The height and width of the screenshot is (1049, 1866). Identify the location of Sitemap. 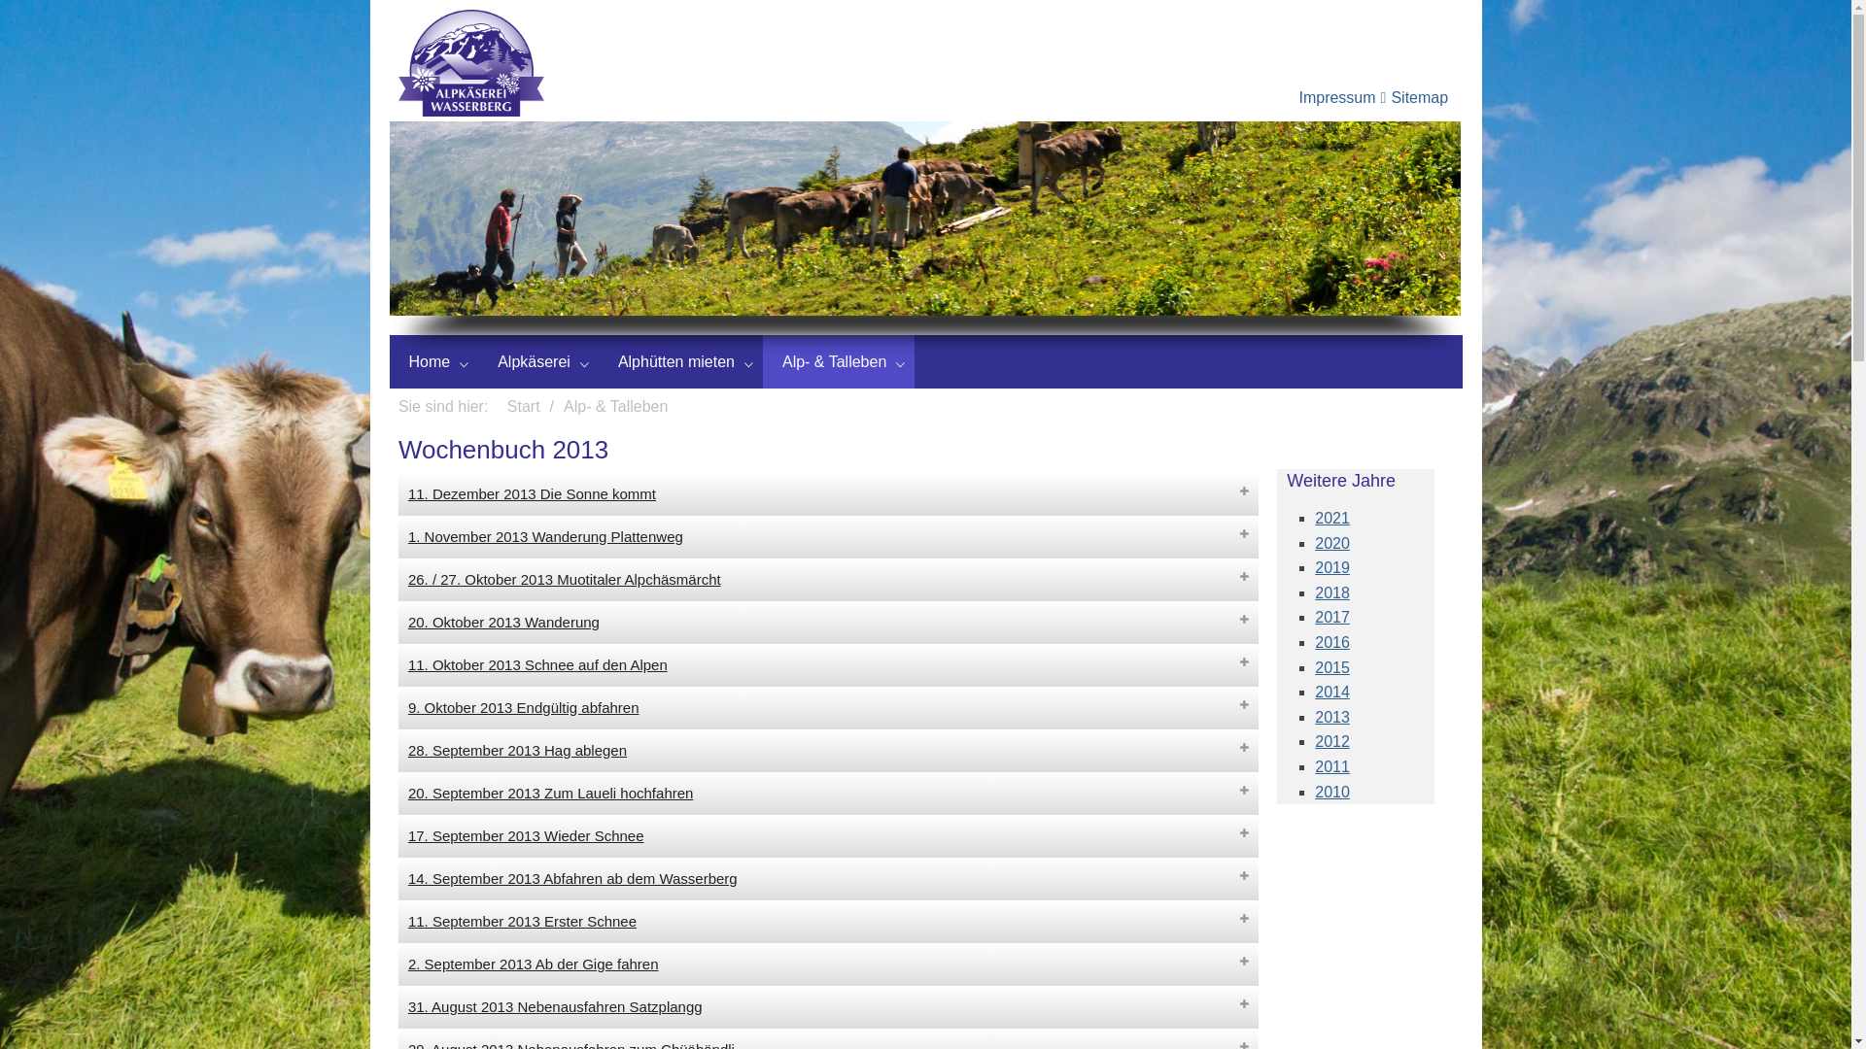
(1419, 97).